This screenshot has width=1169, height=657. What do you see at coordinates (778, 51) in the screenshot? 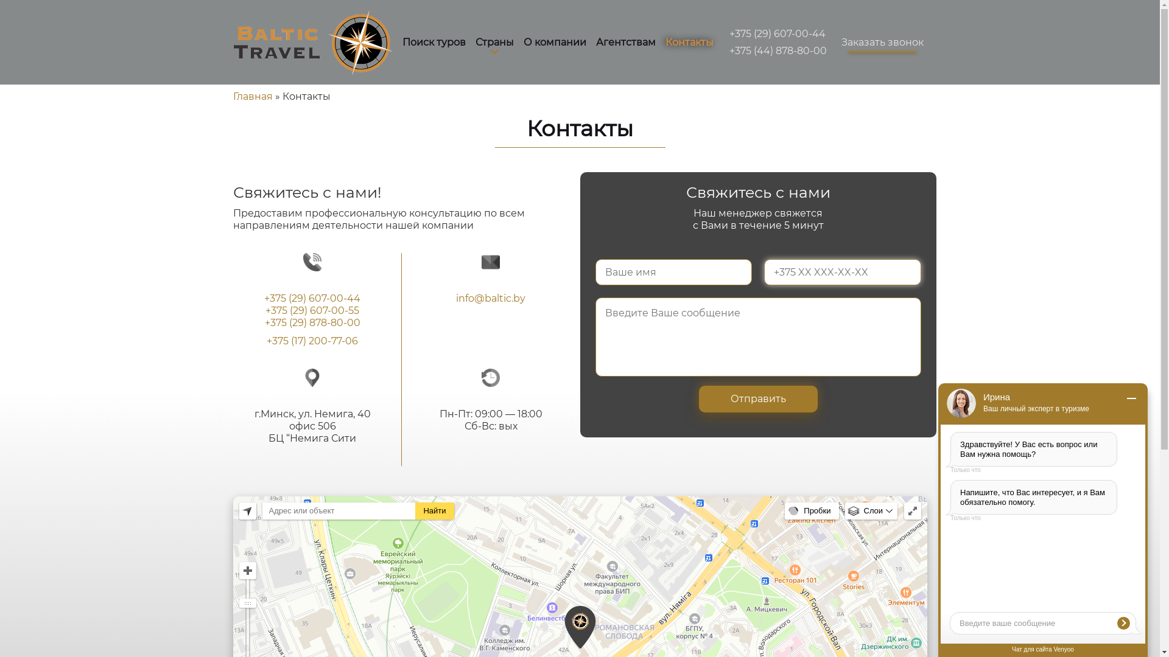
I see `+375 (44) 878-80-00` at bounding box center [778, 51].